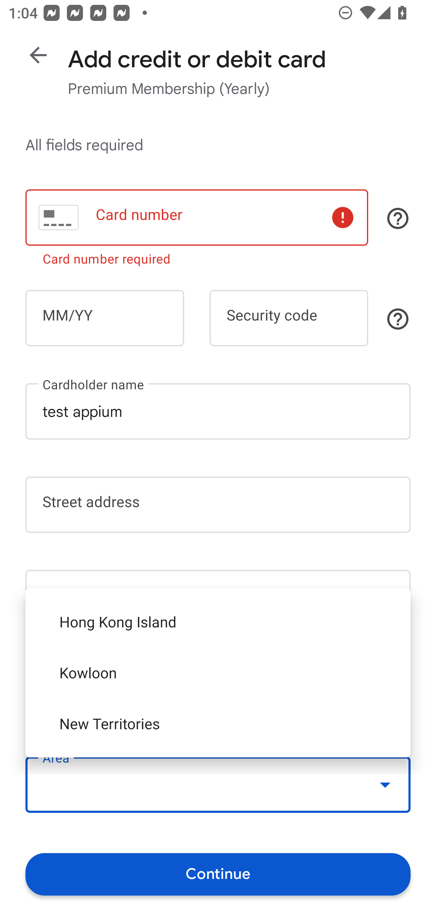 The width and height of the screenshot is (436, 921). I want to click on Security code help, so click(398, 319).